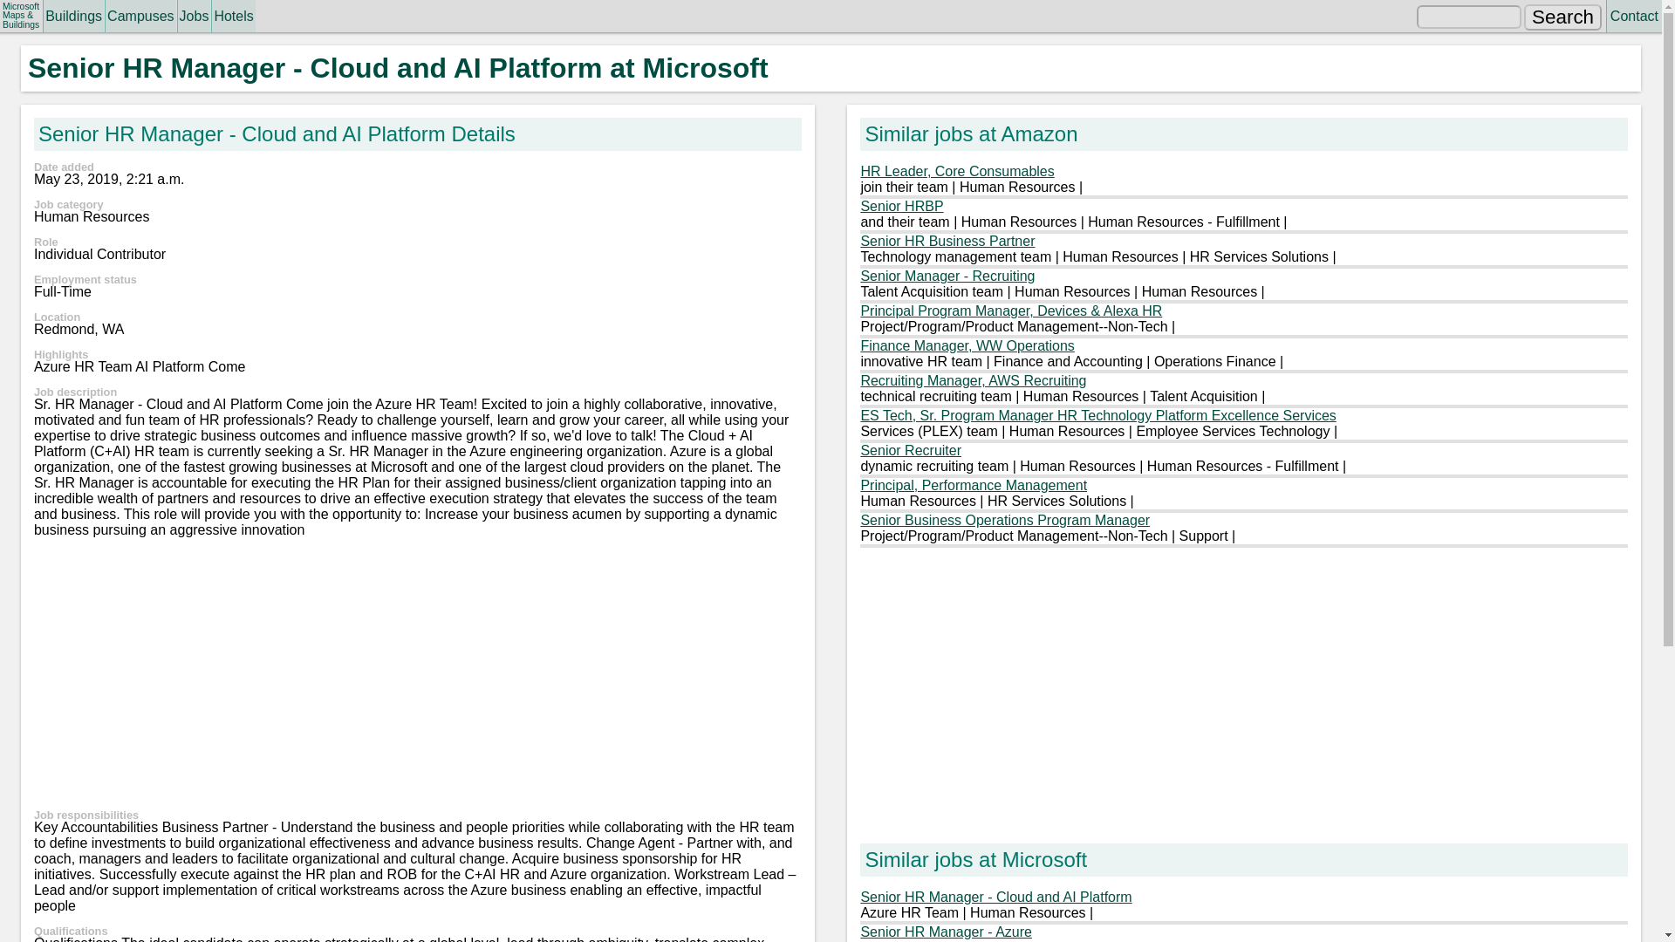  I want to click on Buildings, so click(73, 16).